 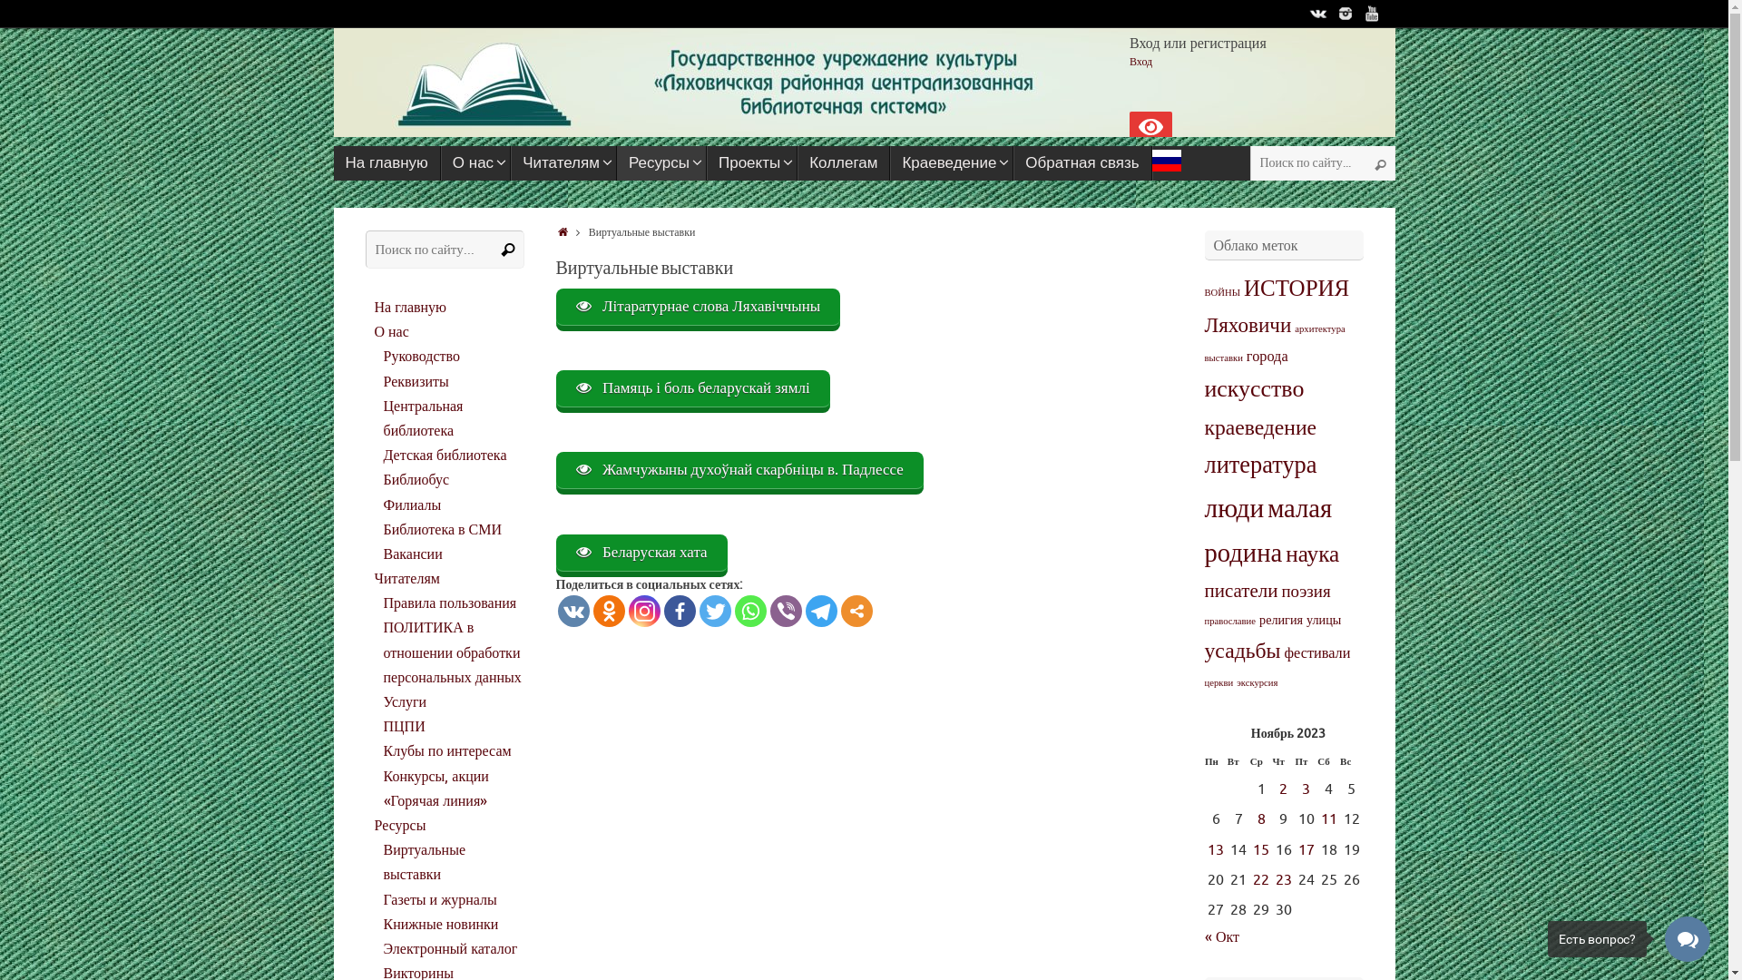 What do you see at coordinates (1373, 14) in the screenshot?
I see `YouTube` at bounding box center [1373, 14].